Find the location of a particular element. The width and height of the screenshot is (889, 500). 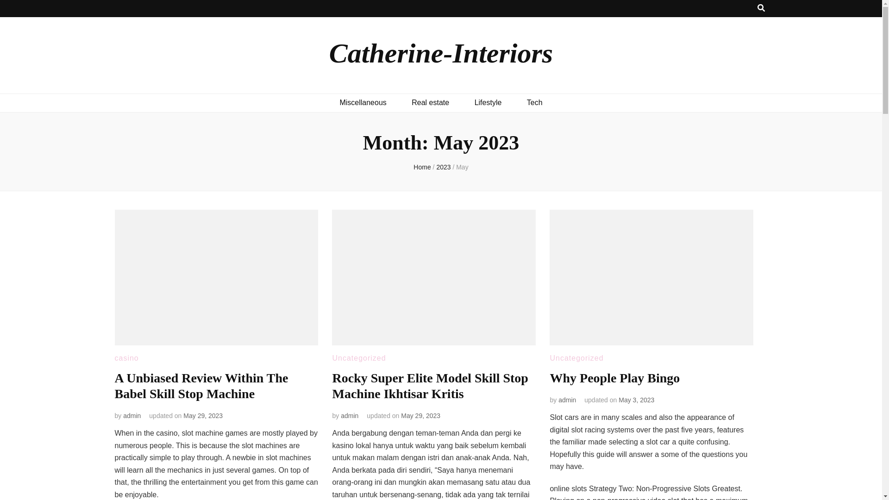

May 29, 2023 is located at coordinates (203, 416).